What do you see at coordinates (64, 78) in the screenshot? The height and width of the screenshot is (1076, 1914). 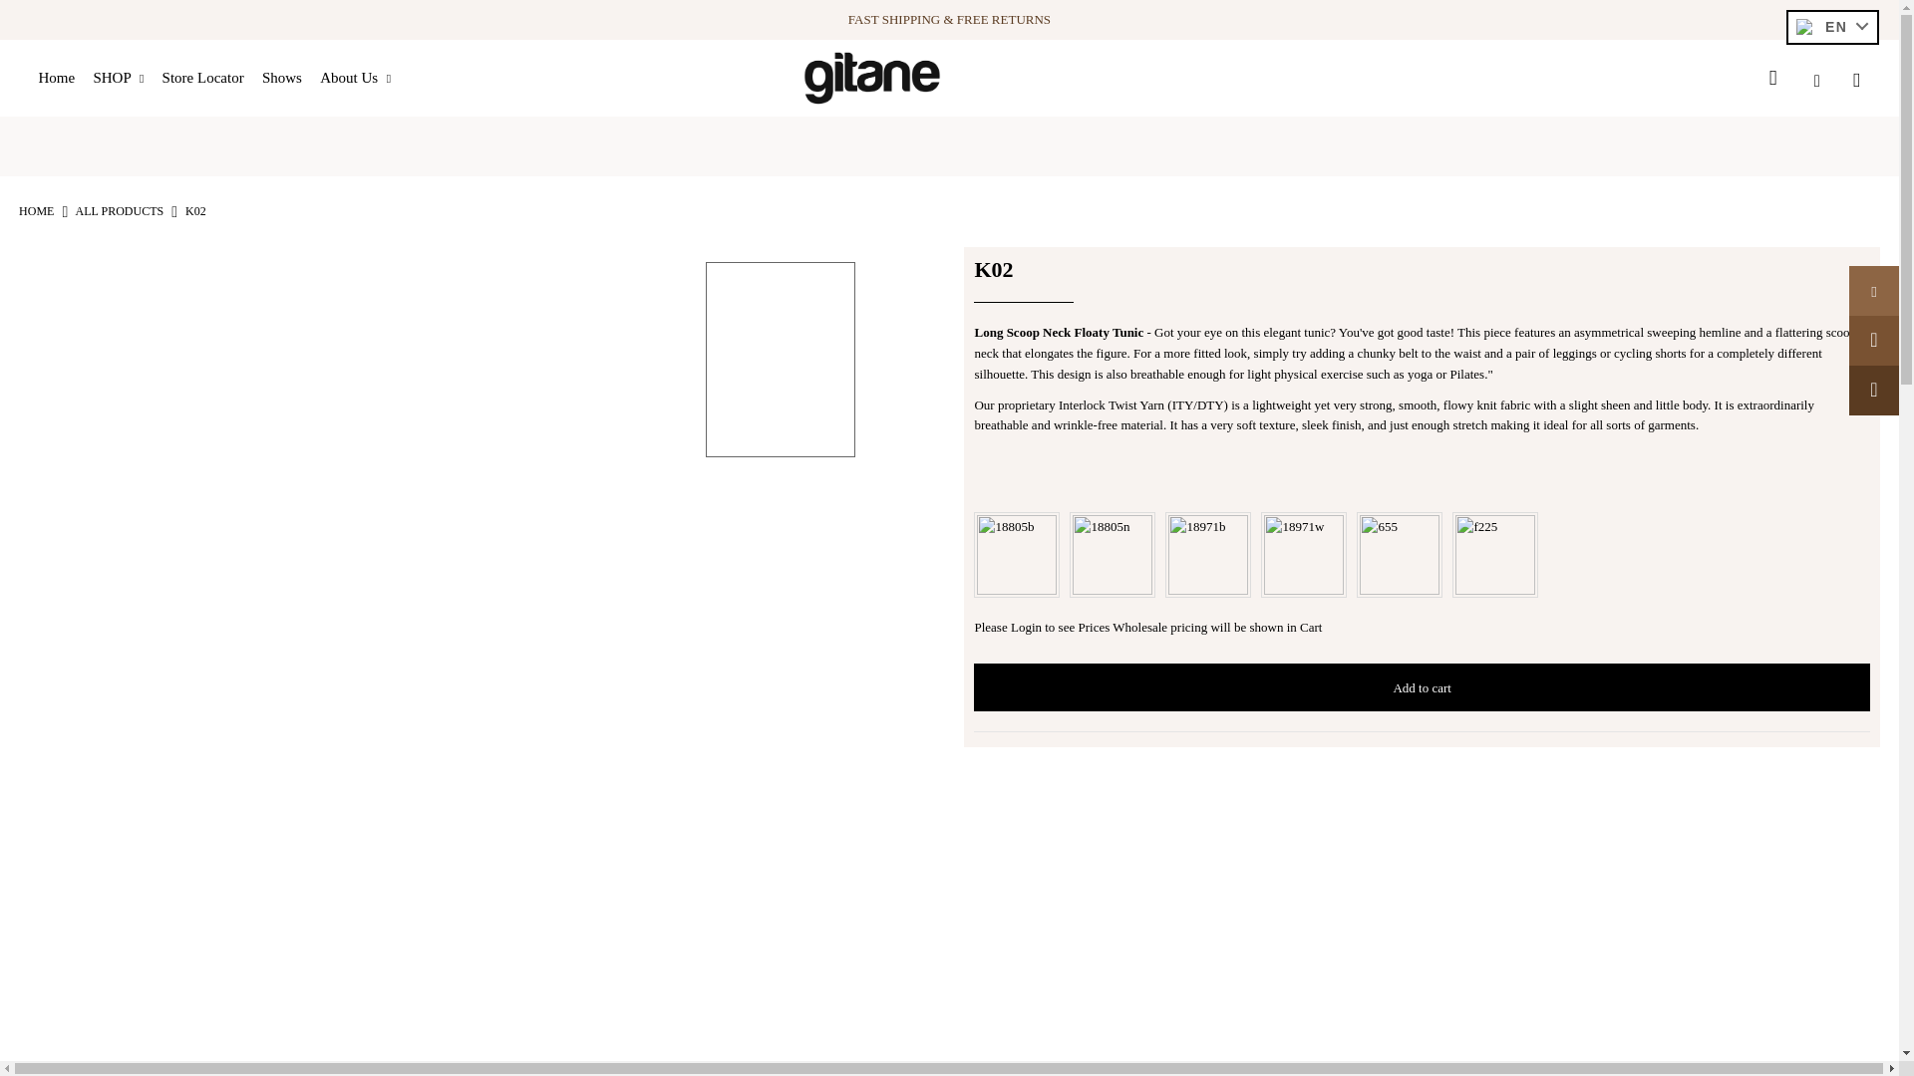 I see `Home` at bounding box center [64, 78].